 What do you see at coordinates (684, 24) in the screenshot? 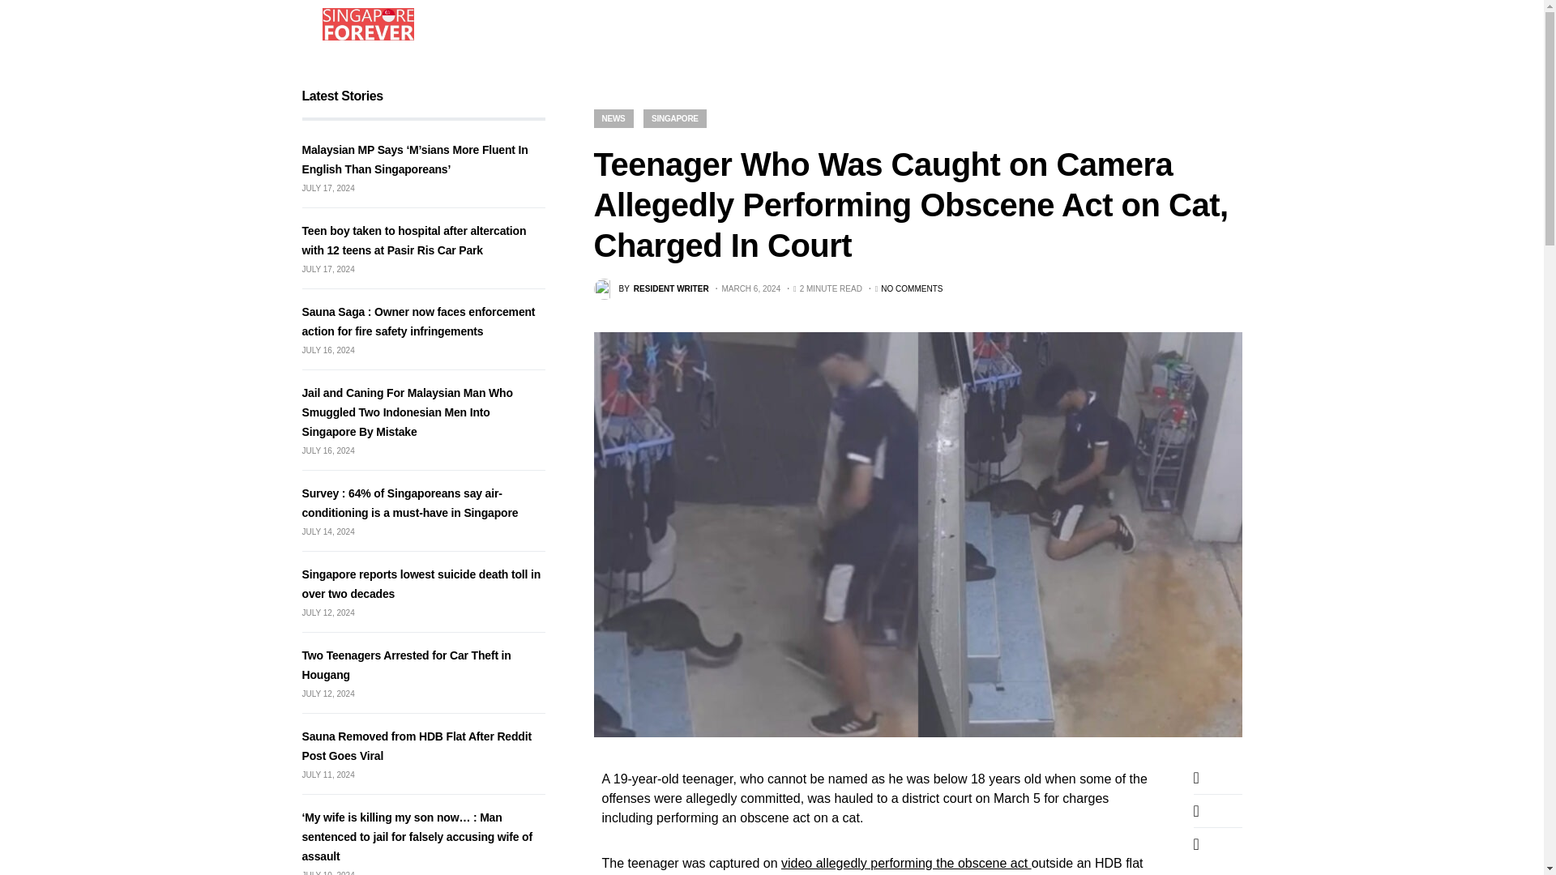
I see `Business` at bounding box center [684, 24].